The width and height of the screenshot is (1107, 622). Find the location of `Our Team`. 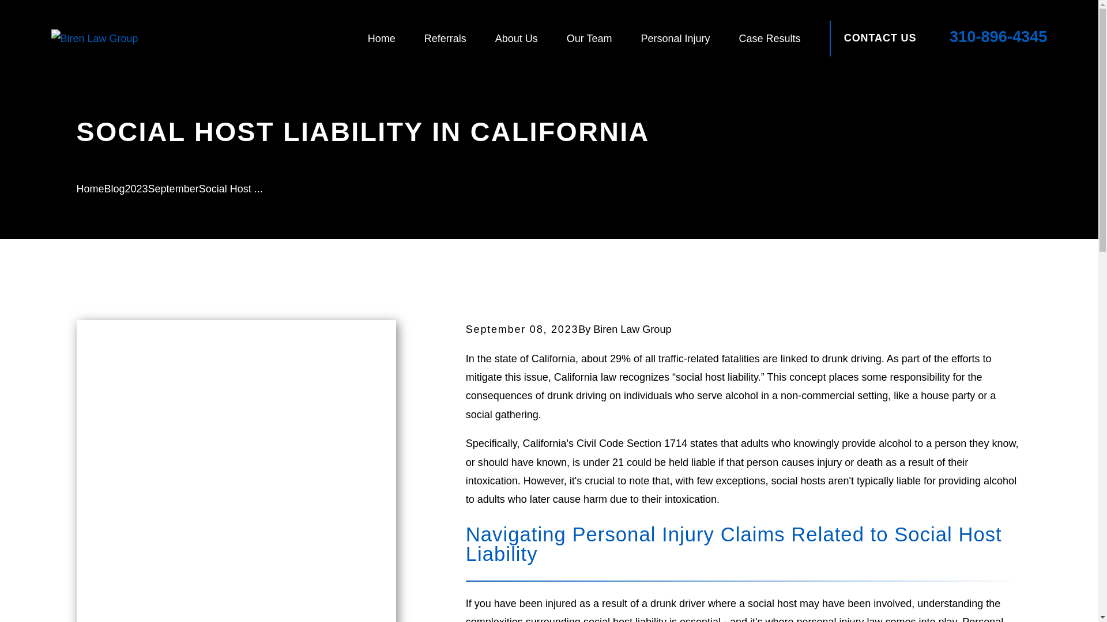

Our Team is located at coordinates (589, 39).